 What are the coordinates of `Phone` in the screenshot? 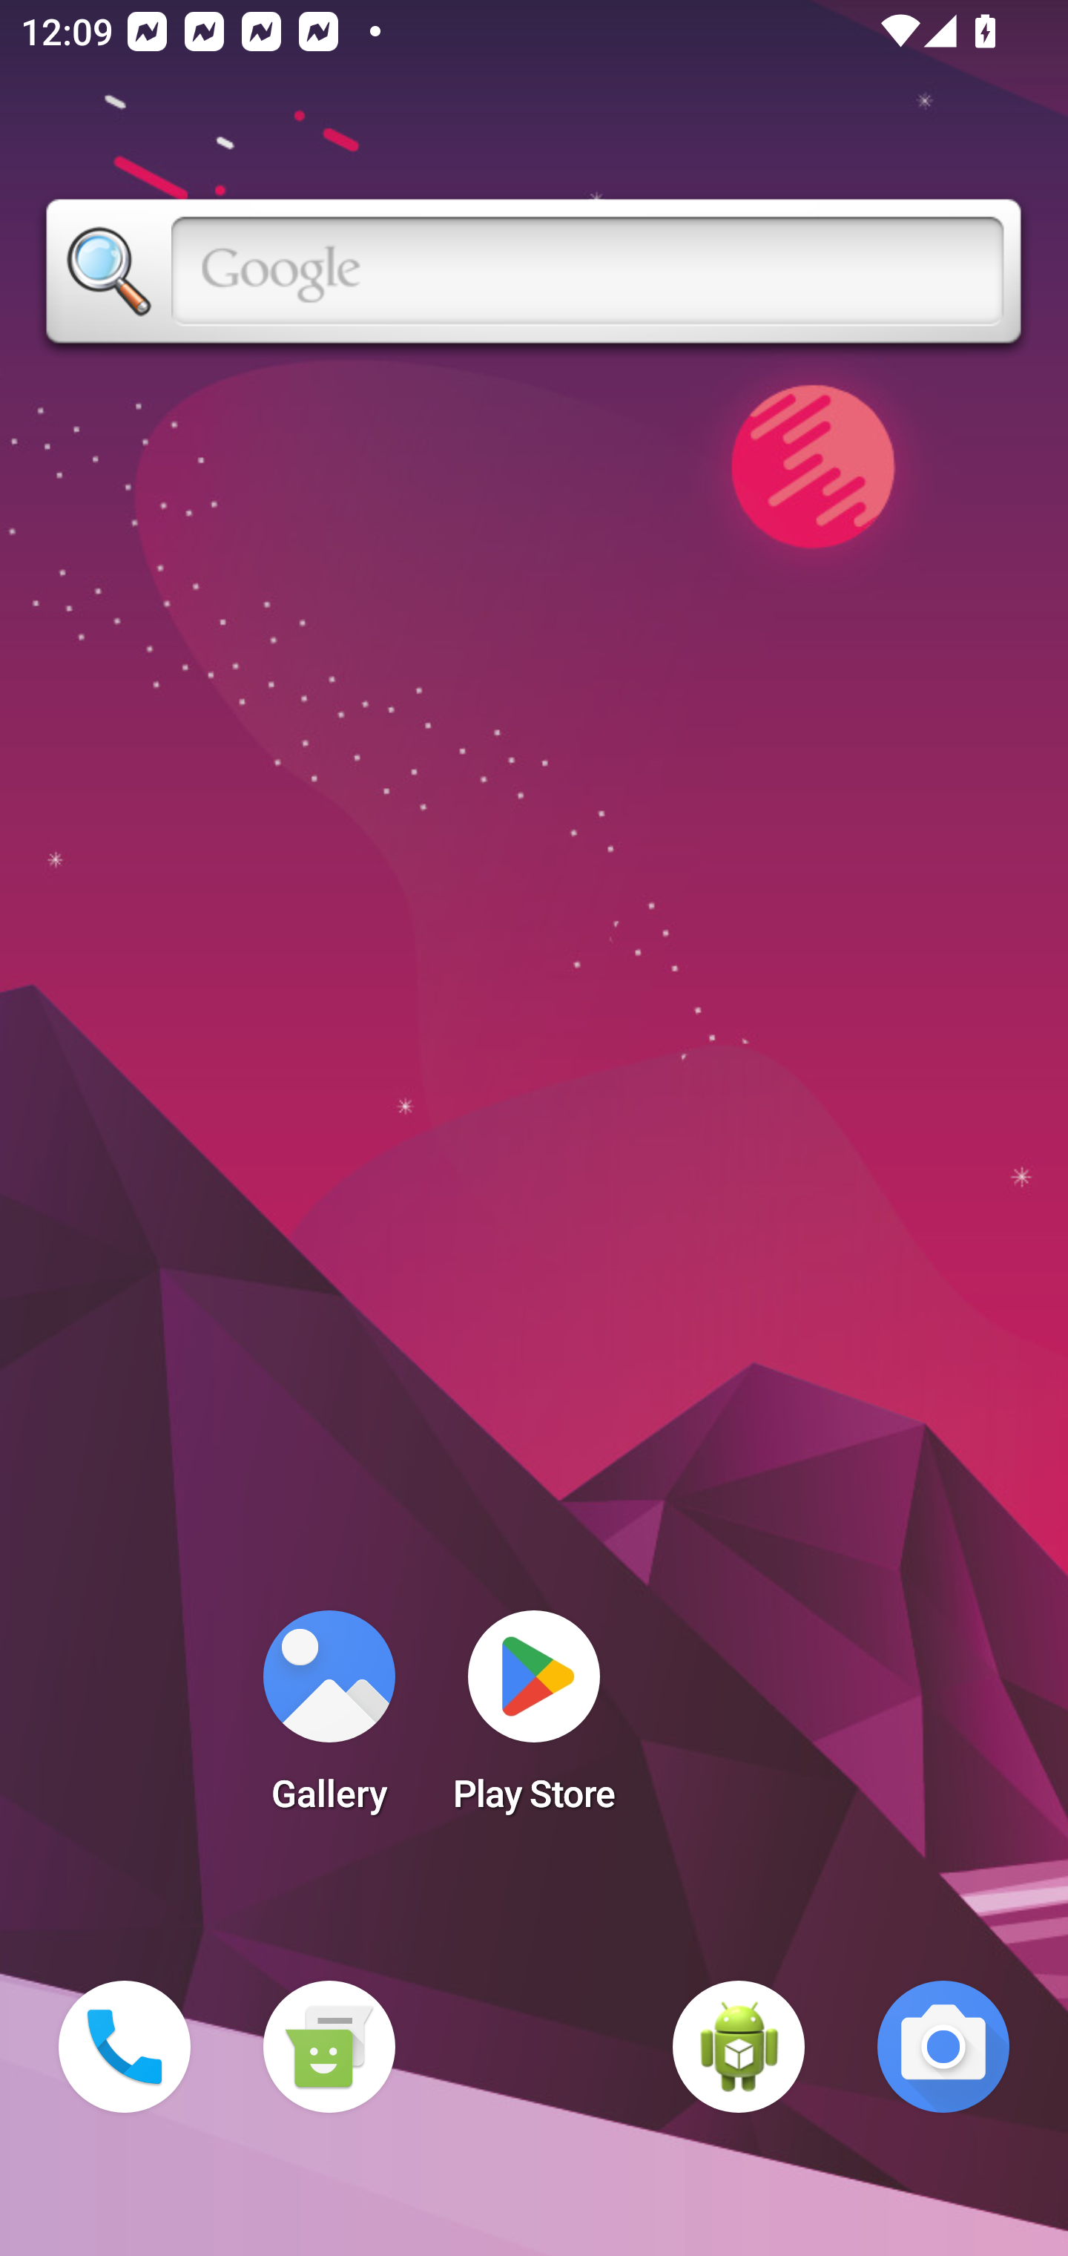 It's located at (125, 2047).